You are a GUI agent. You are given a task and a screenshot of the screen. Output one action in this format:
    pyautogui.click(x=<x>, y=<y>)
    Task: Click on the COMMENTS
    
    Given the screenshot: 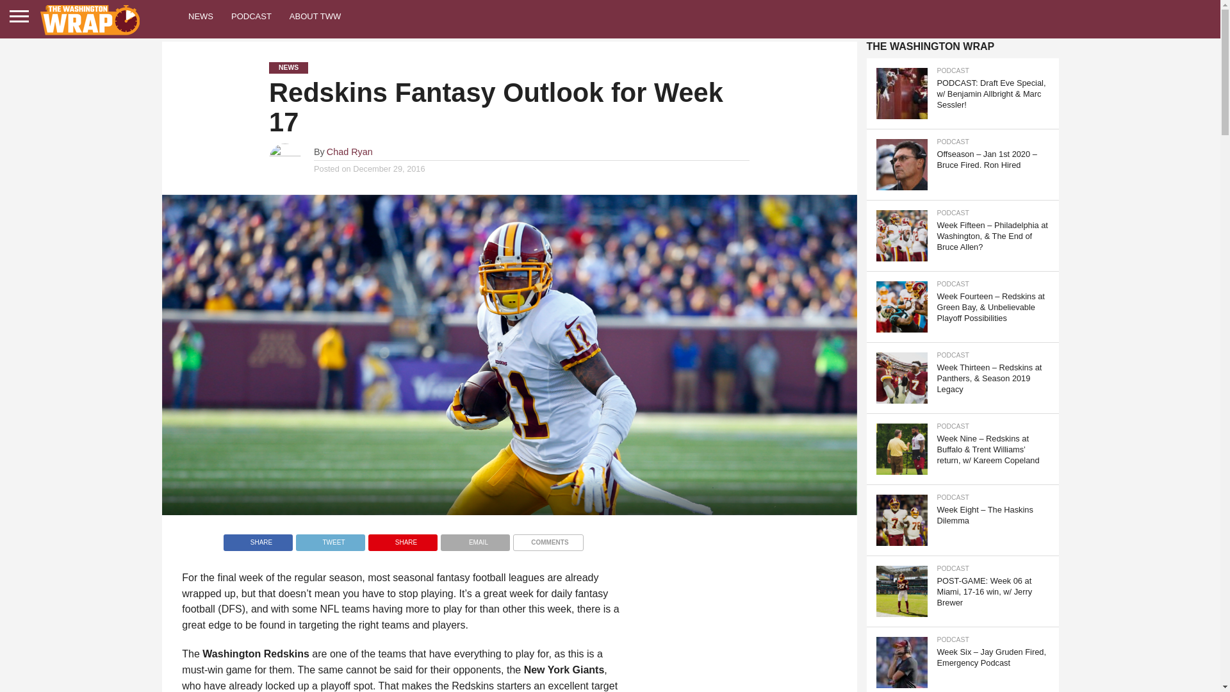 What is the action you would take?
    pyautogui.click(x=548, y=538)
    